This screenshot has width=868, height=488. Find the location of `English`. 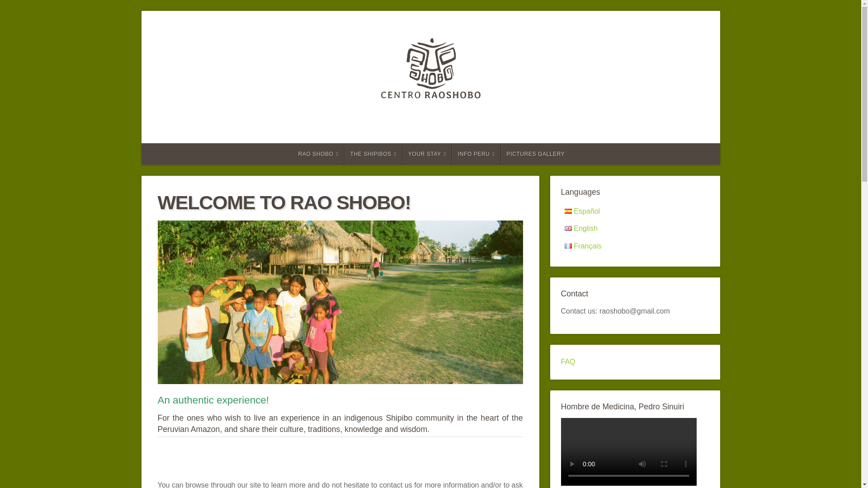

English is located at coordinates (568, 228).